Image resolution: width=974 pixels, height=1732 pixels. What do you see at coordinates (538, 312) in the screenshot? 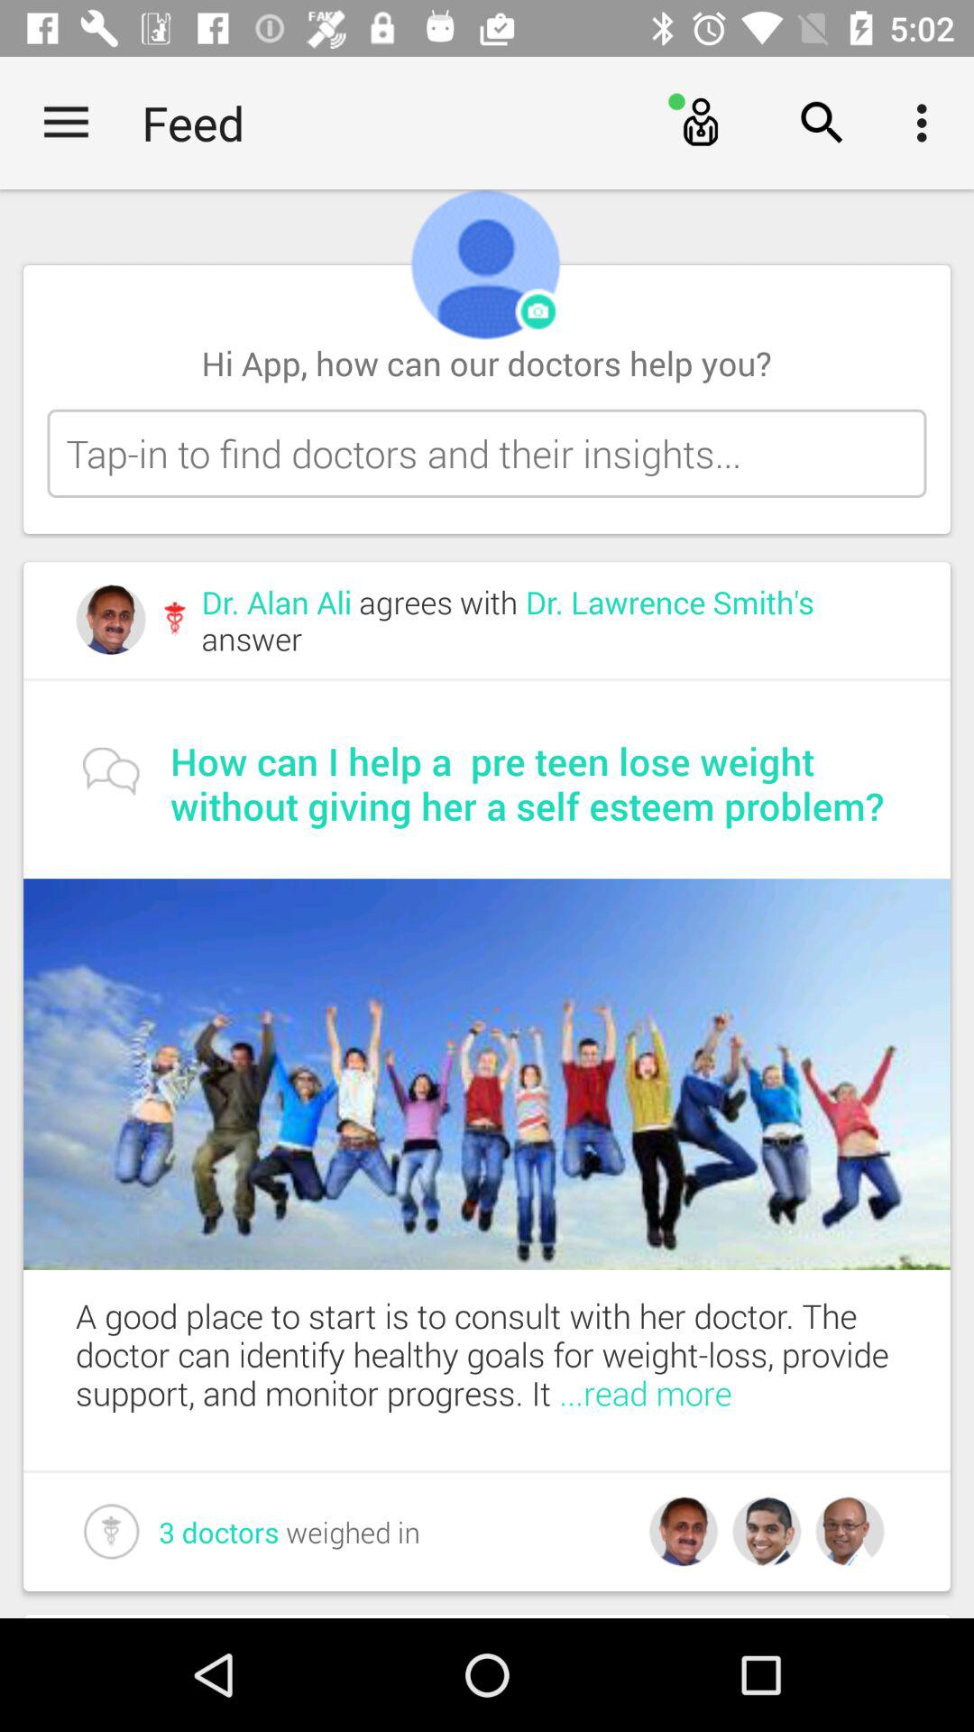
I see `change profile picture` at bounding box center [538, 312].